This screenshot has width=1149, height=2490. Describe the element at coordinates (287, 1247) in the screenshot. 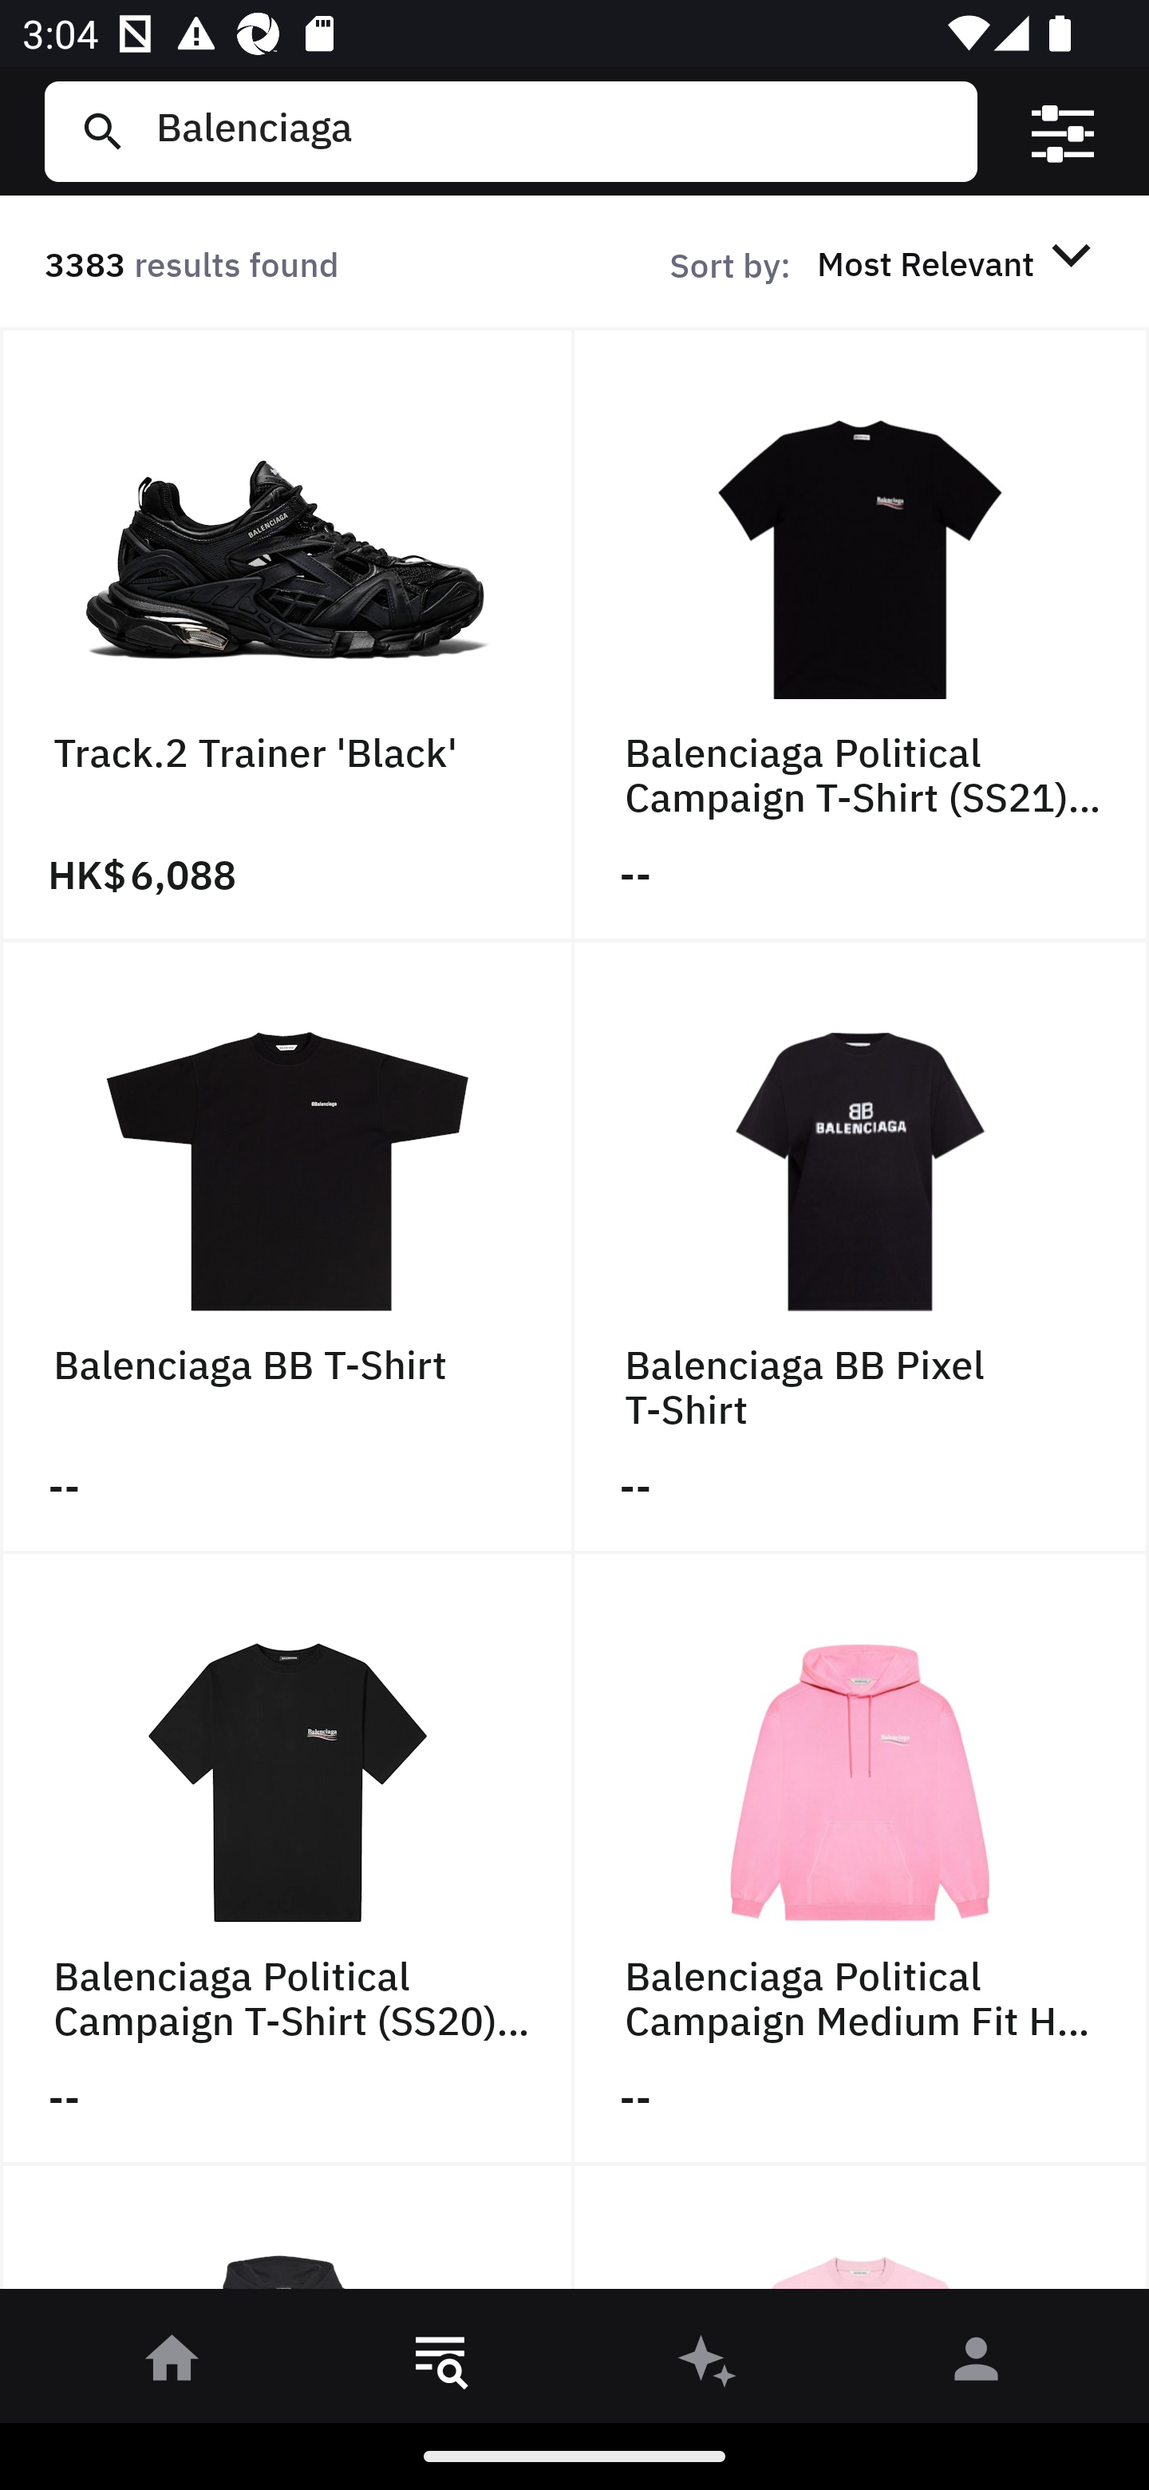

I see `Balenciaga BB T-Shirt --` at that location.